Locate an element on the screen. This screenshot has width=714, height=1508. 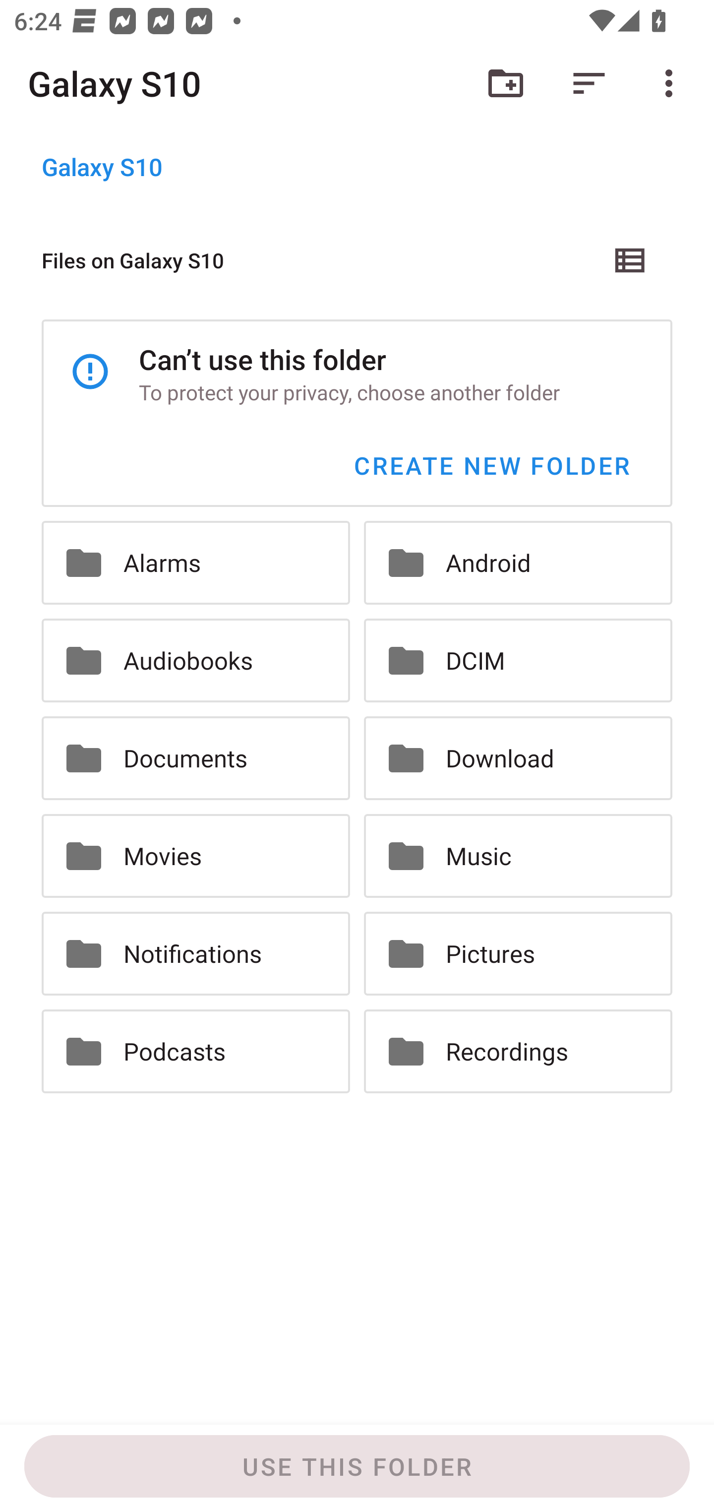
Audiobooks is located at coordinates (195, 660).